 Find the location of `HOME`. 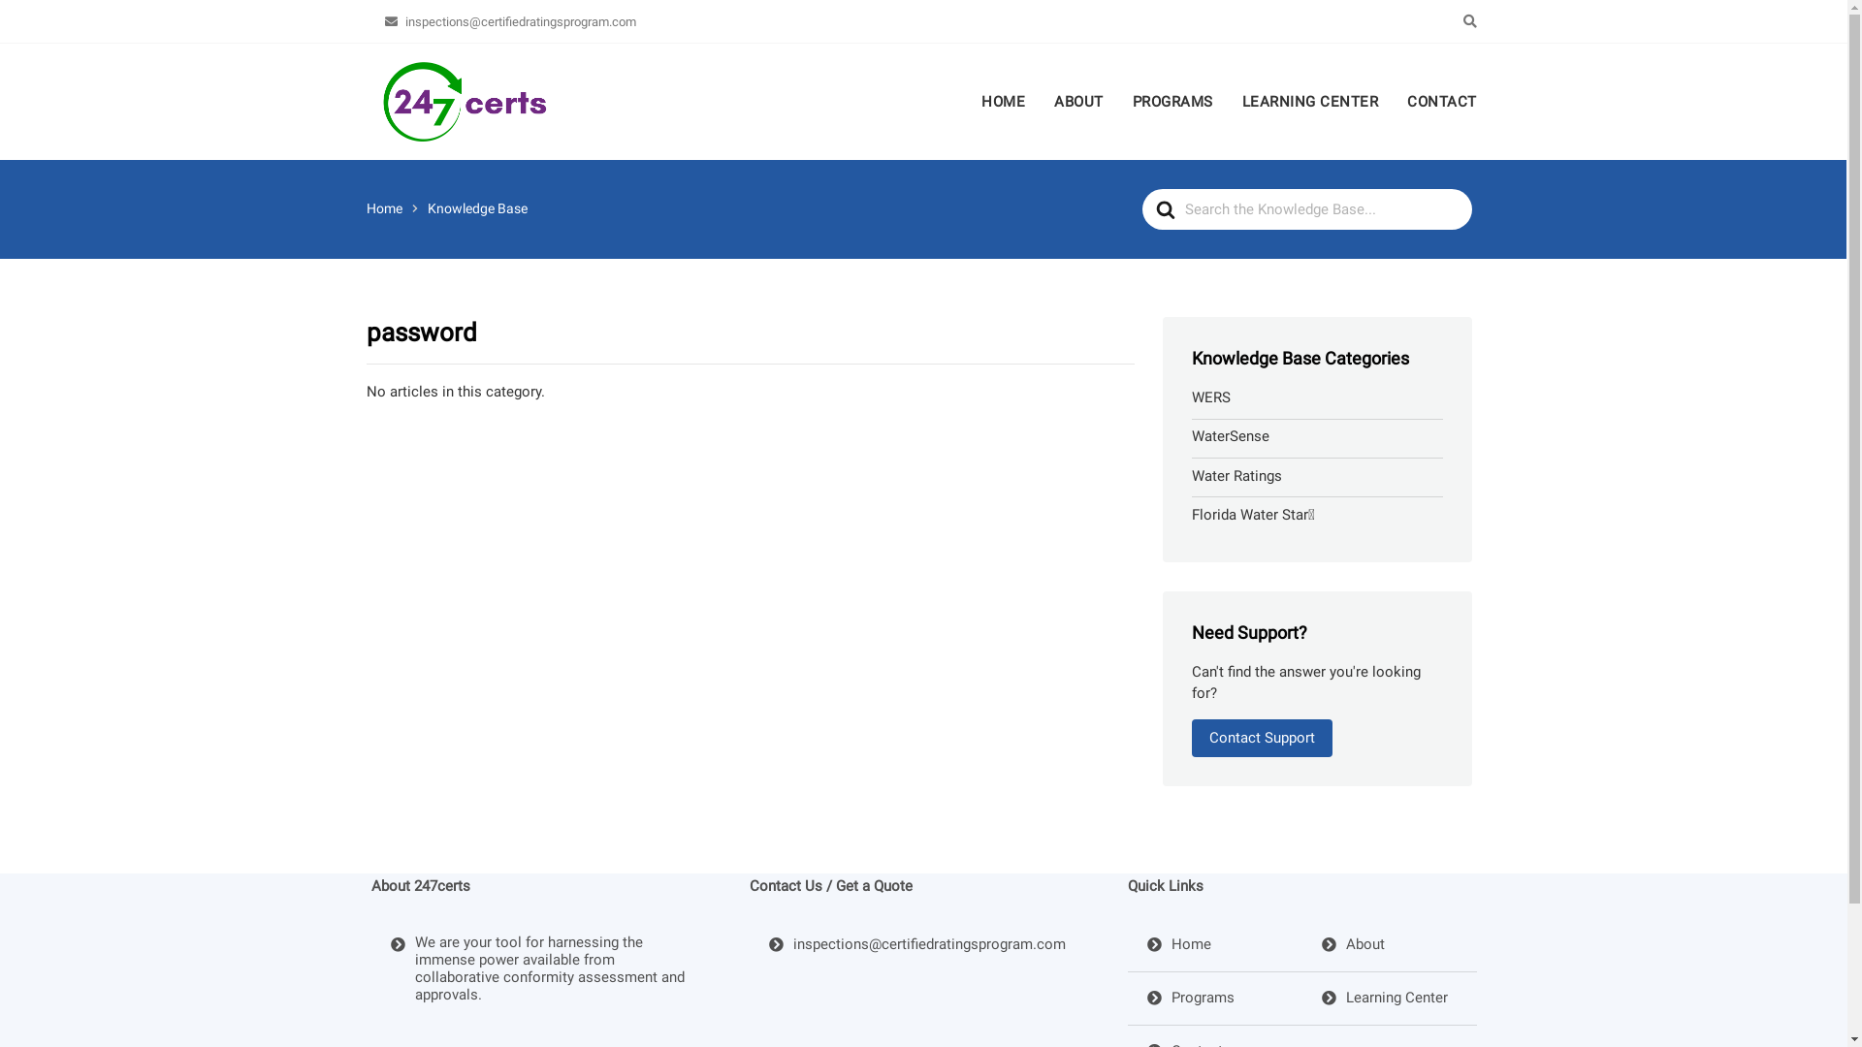

HOME is located at coordinates (1011, 103).